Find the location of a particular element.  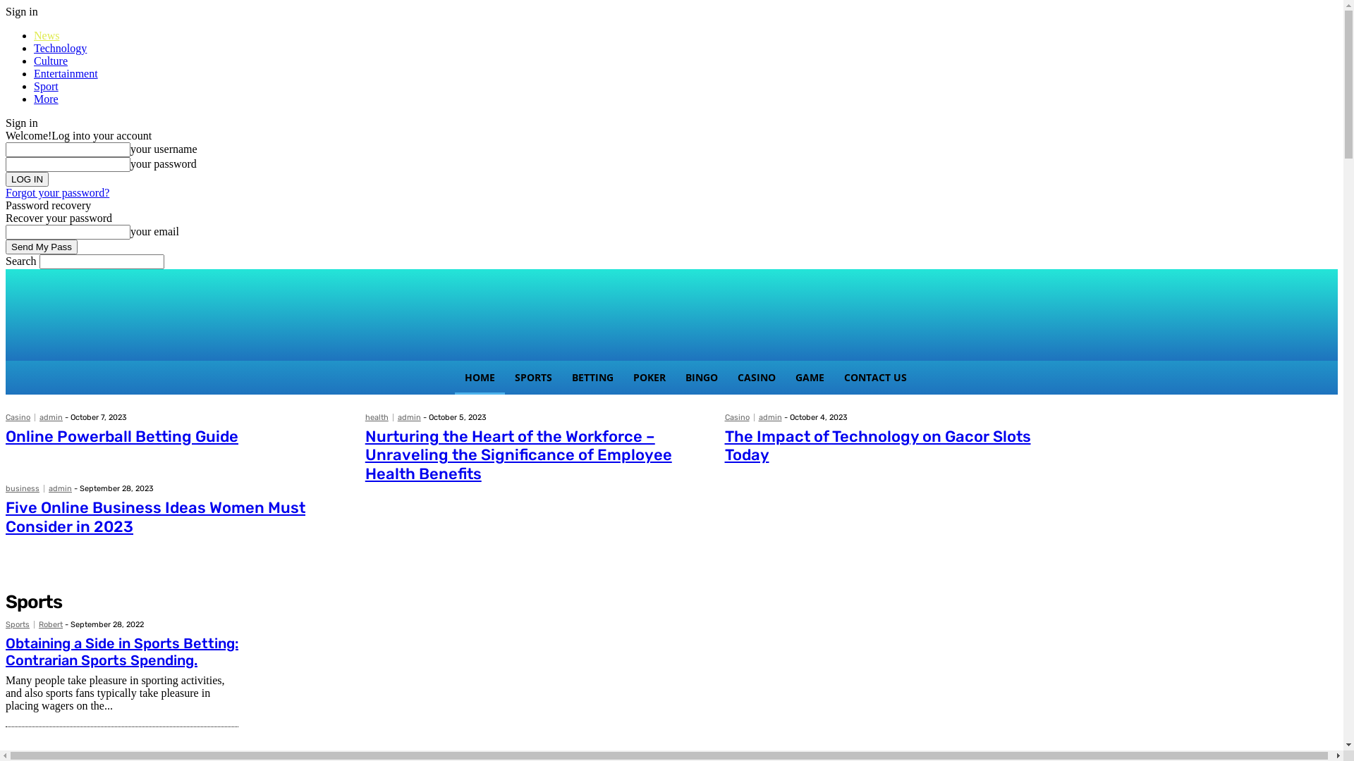

admin is located at coordinates (409, 417).